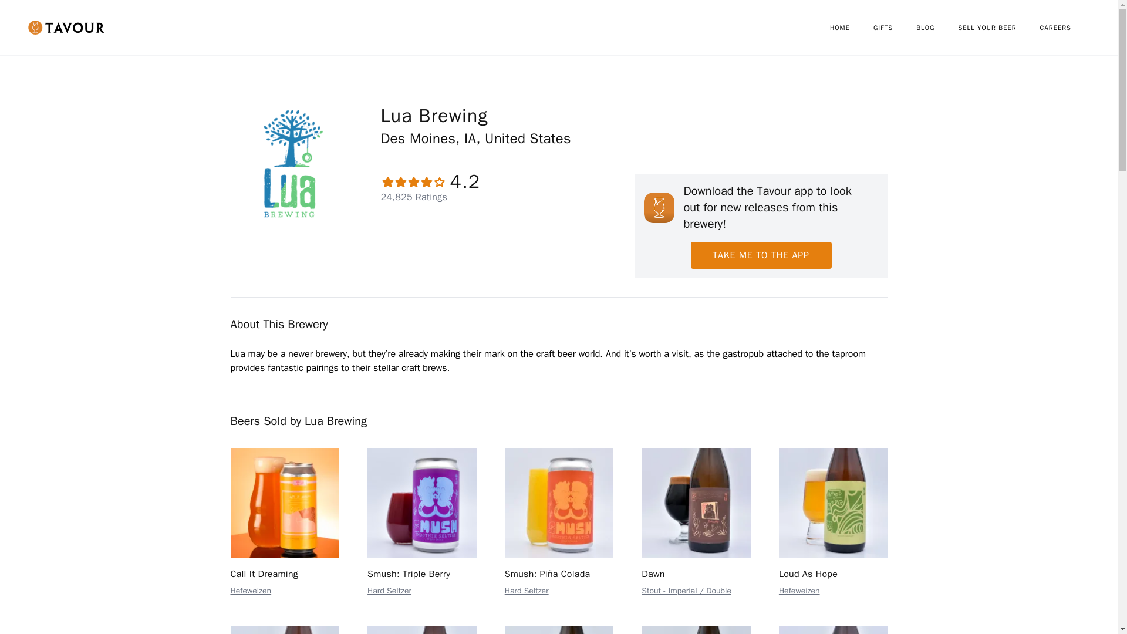  What do you see at coordinates (1067, 28) in the screenshot?
I see `CAREERS` at bounding box center [1067, 28].